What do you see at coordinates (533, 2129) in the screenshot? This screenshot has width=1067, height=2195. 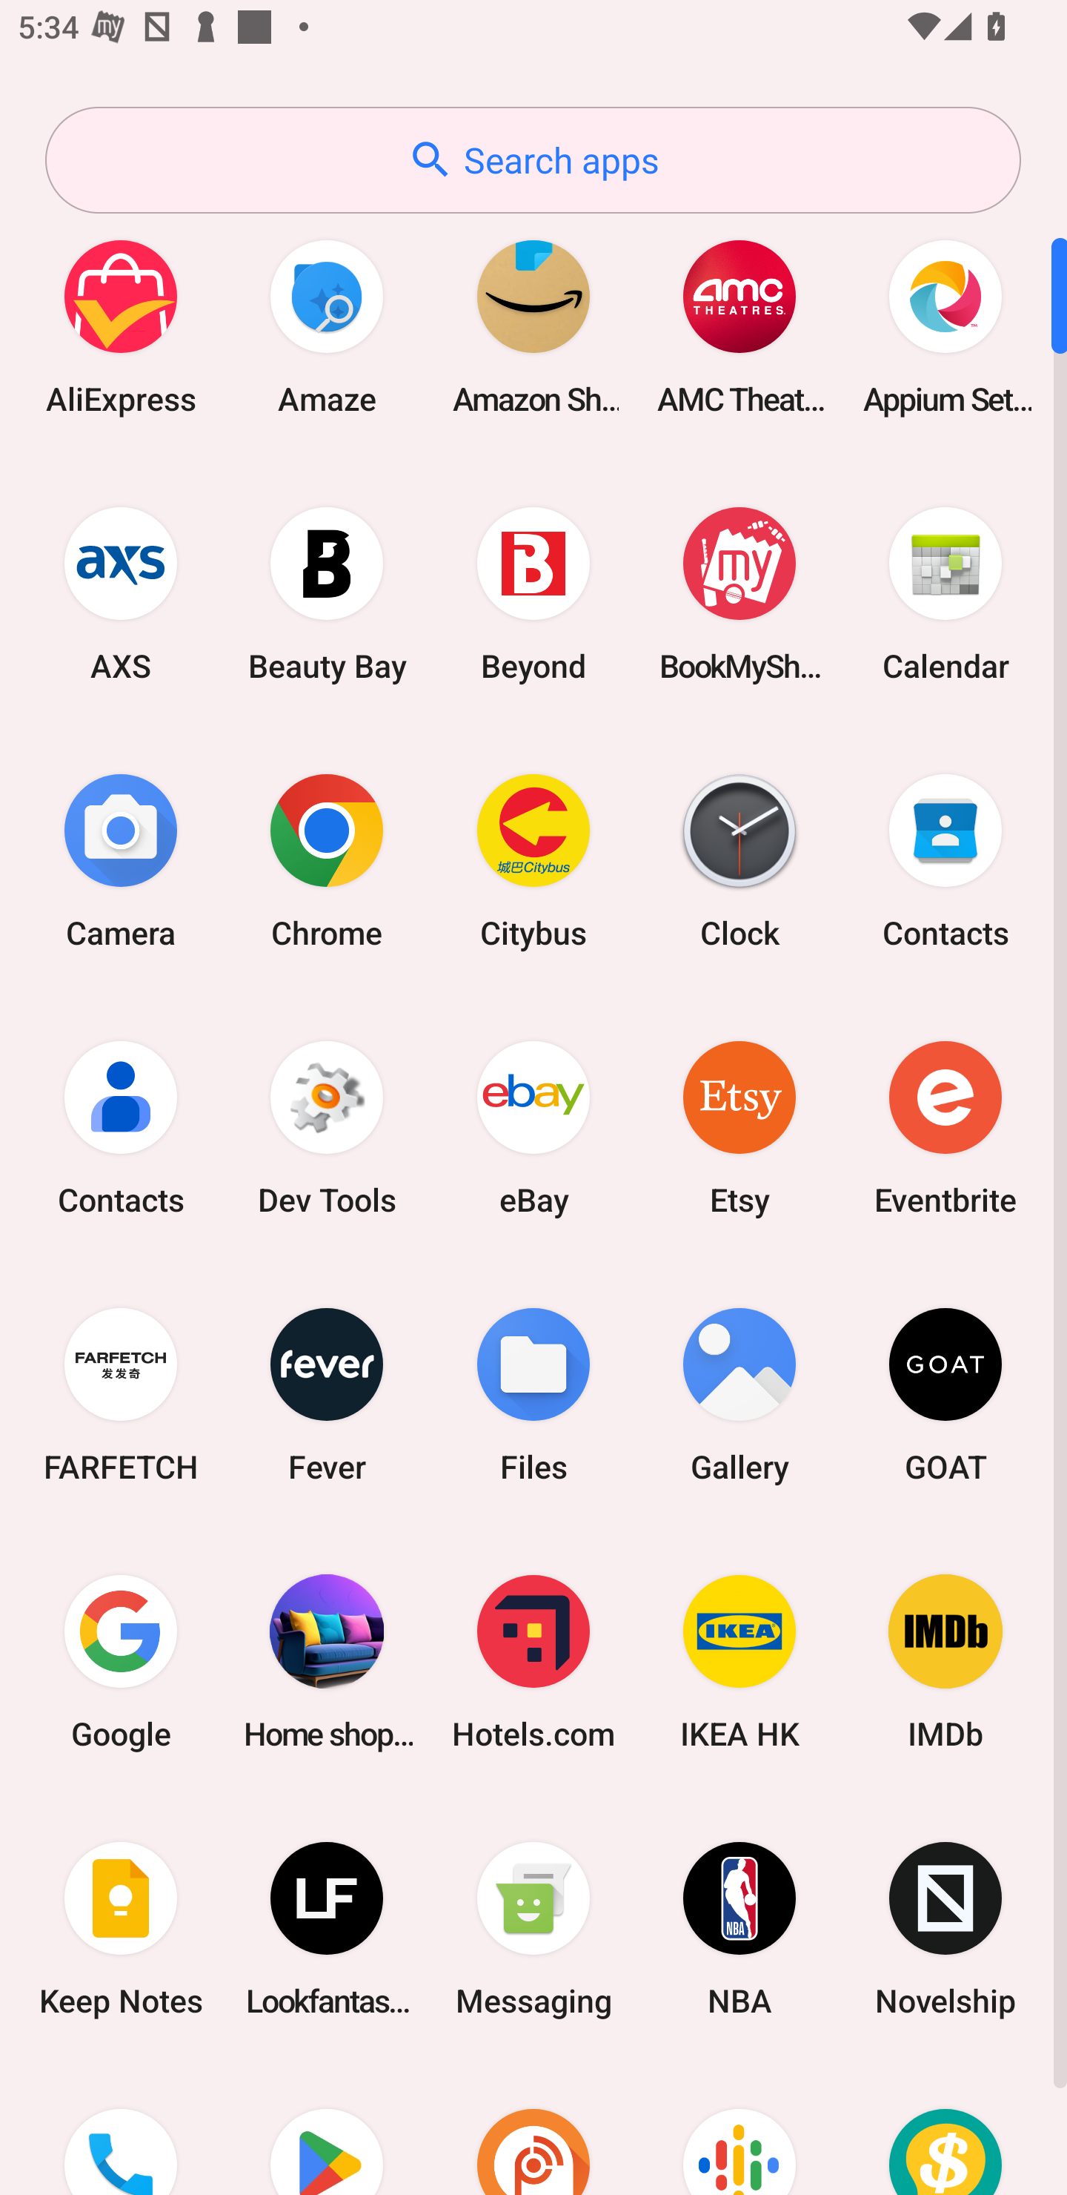 I see `Podcast Addict` at bounding box center [533, 2129].